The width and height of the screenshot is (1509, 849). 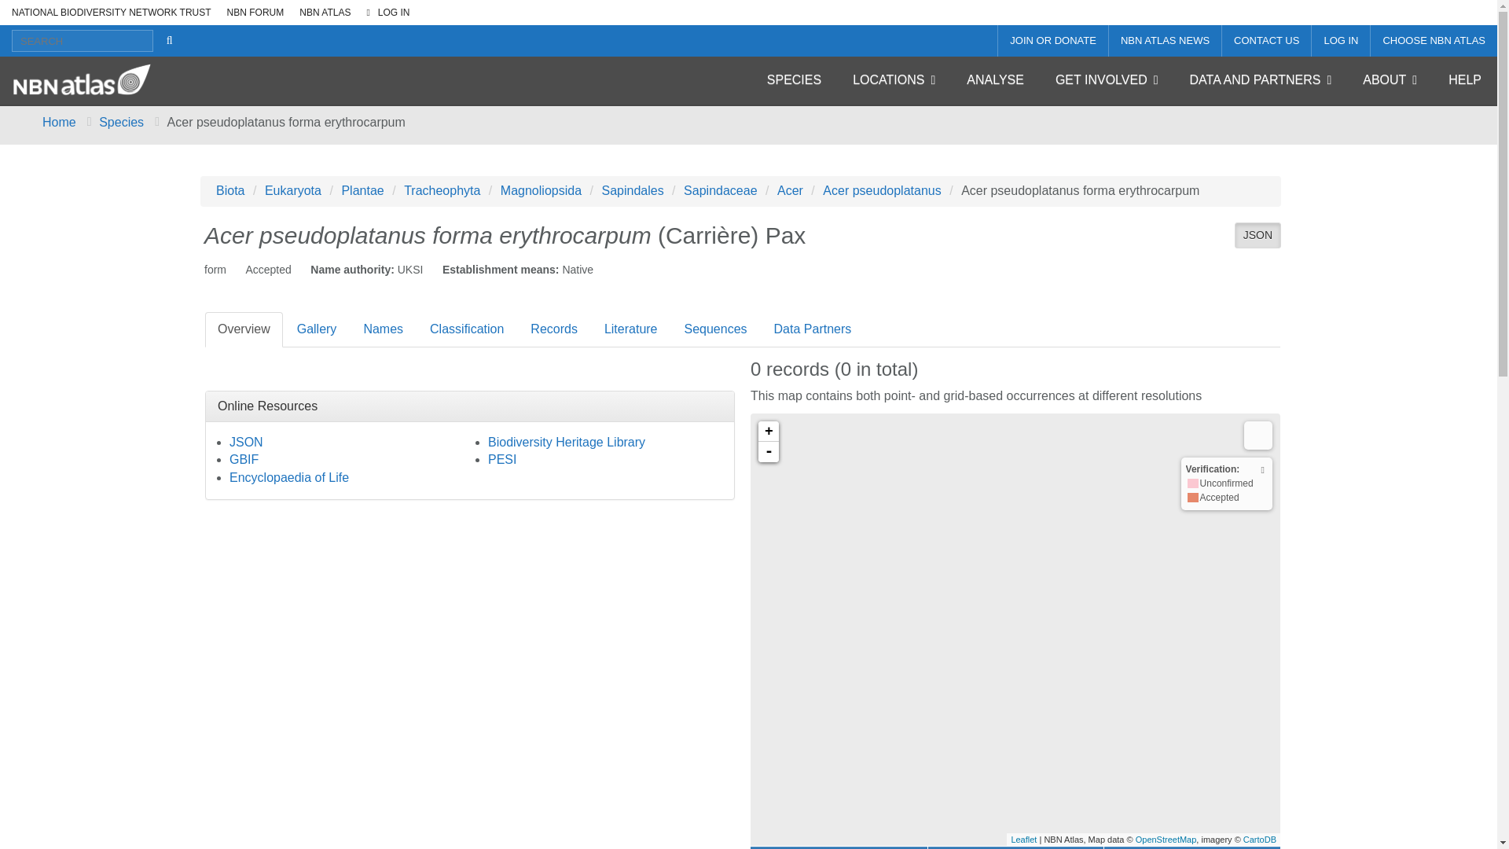 I want to click on NATIONAL BIODIVERSITY NETWORK TRUST, so click(x=108, y=13).